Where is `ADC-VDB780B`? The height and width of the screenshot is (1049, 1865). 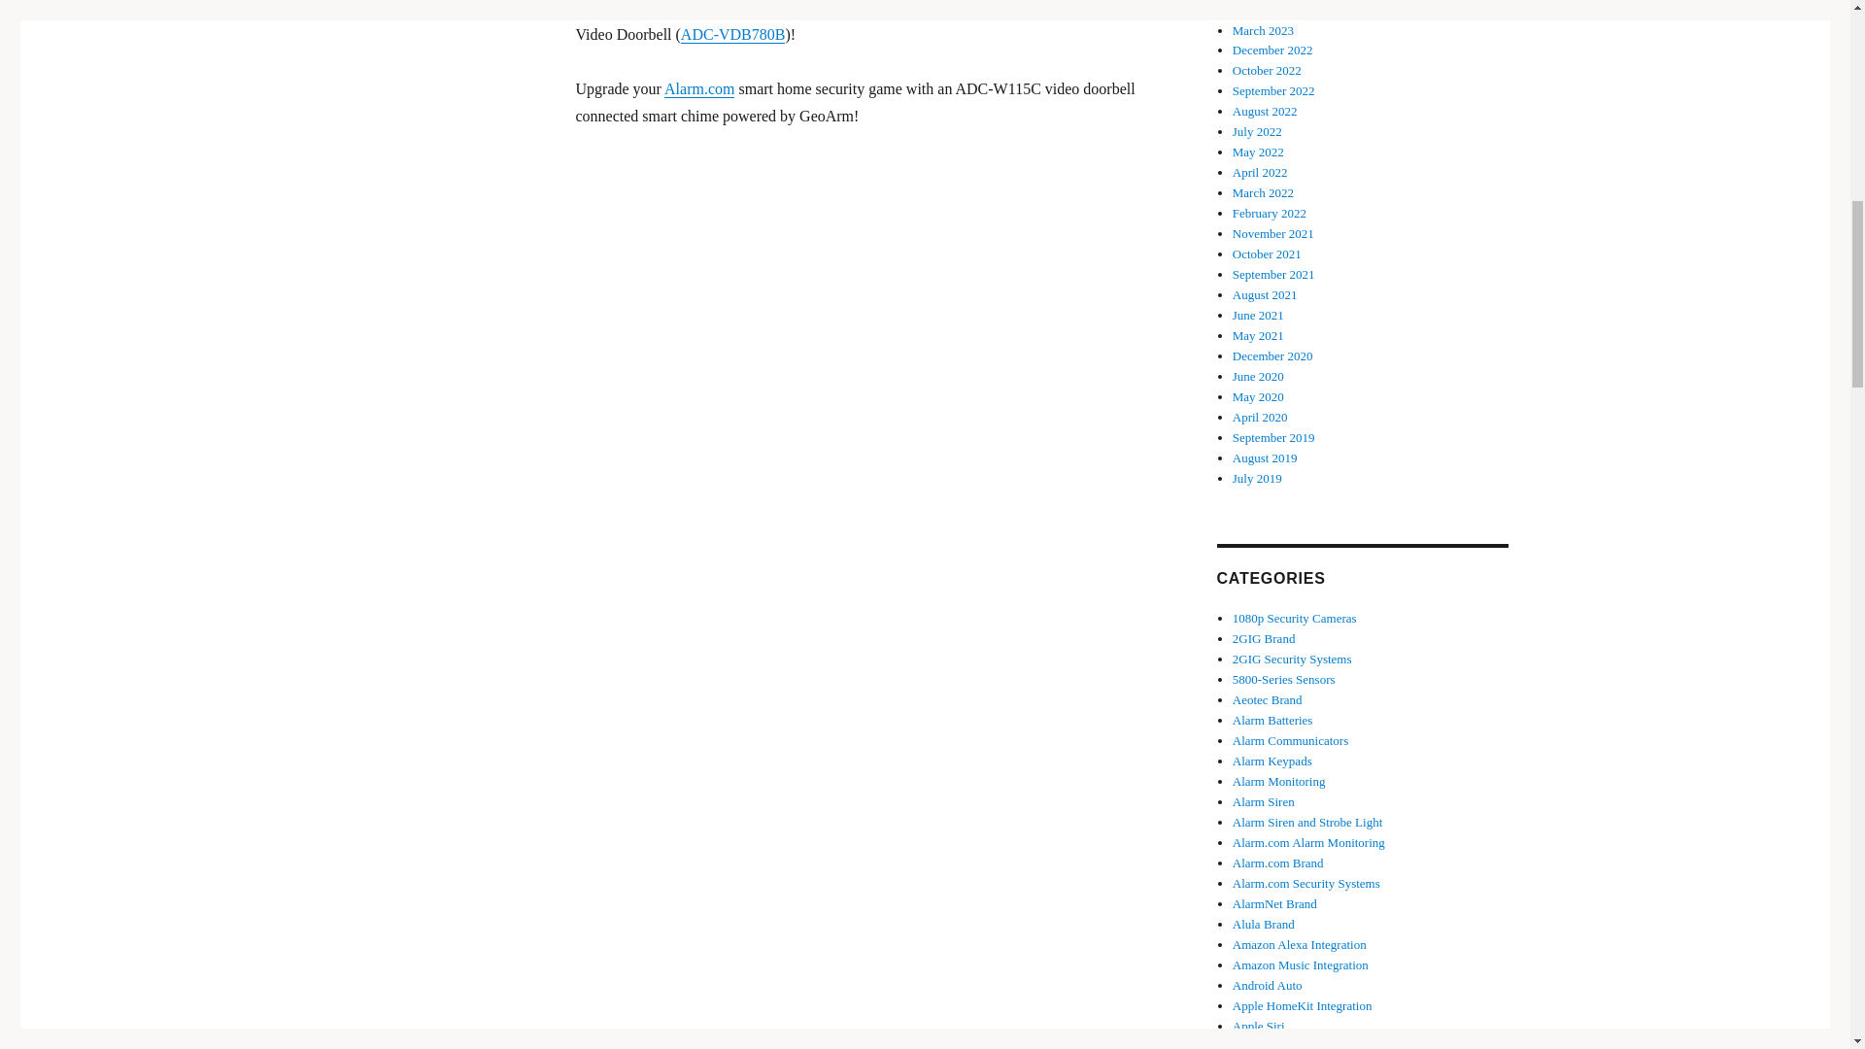
ADC-VDB780B is located at coordinates (732, 35).